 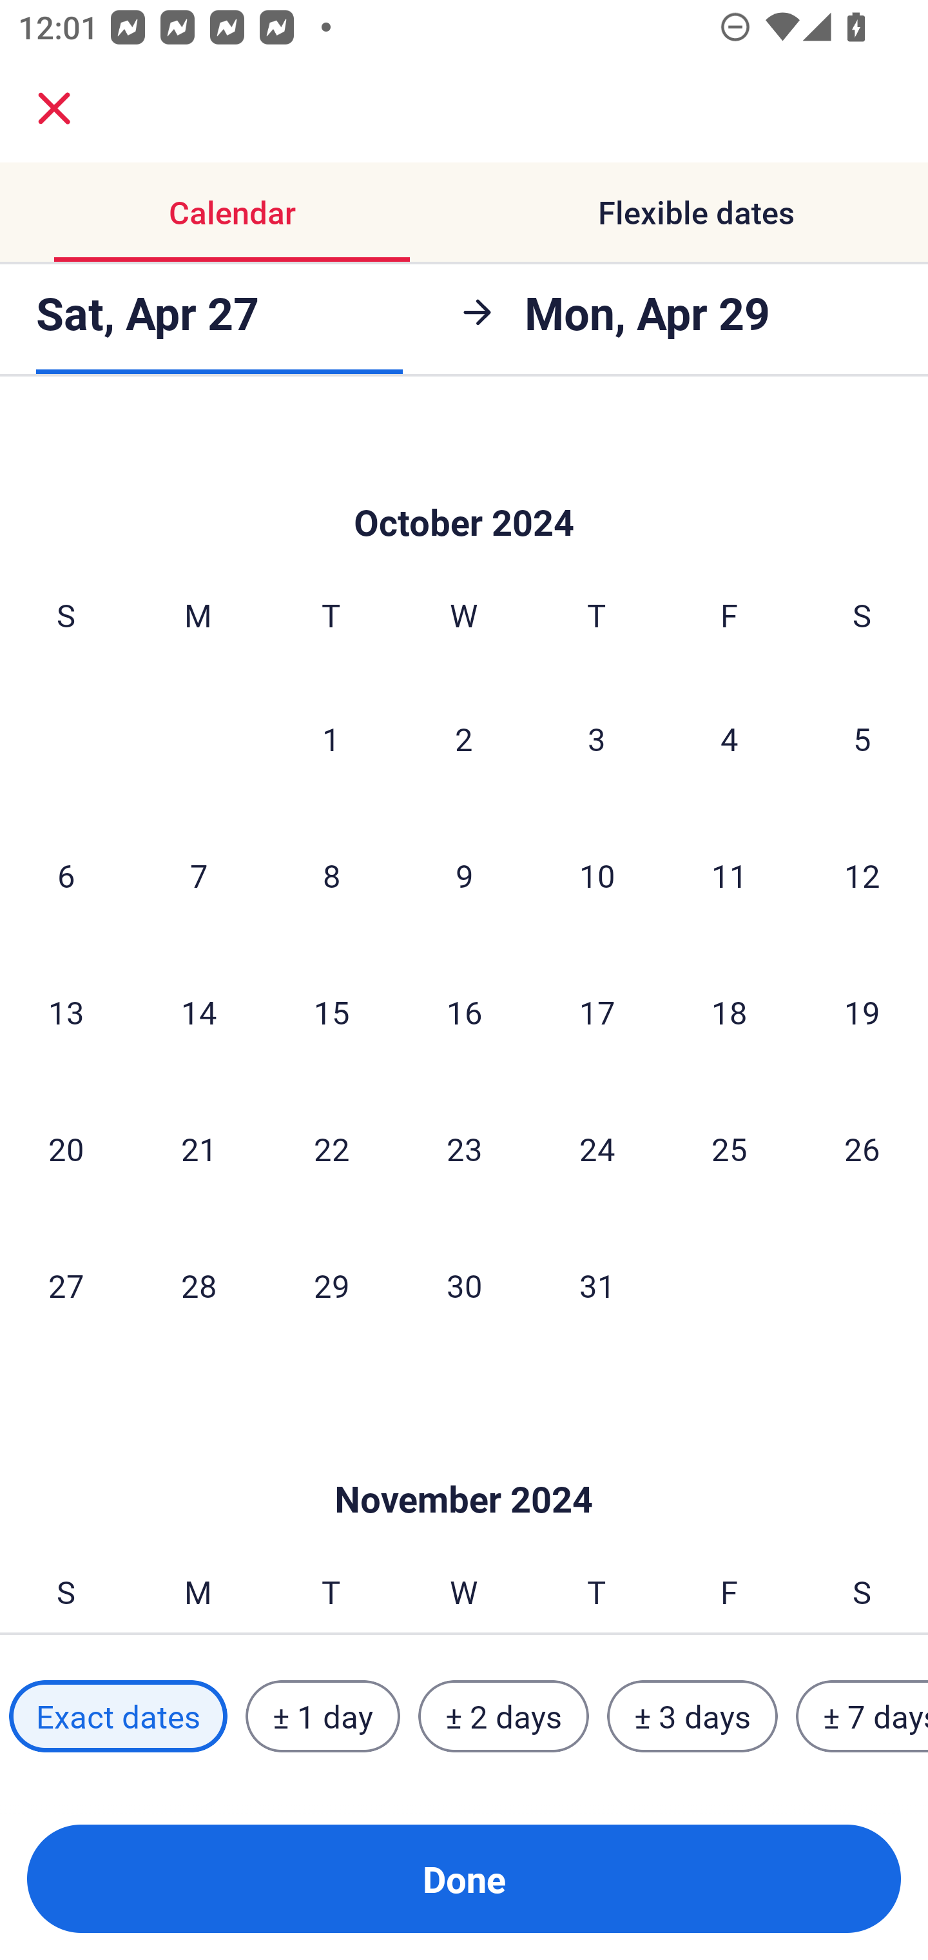 What do you see at coordinates (464, 1461) in the screenshot?
I see `Skip to Done` at bounding box center [464, 1461].